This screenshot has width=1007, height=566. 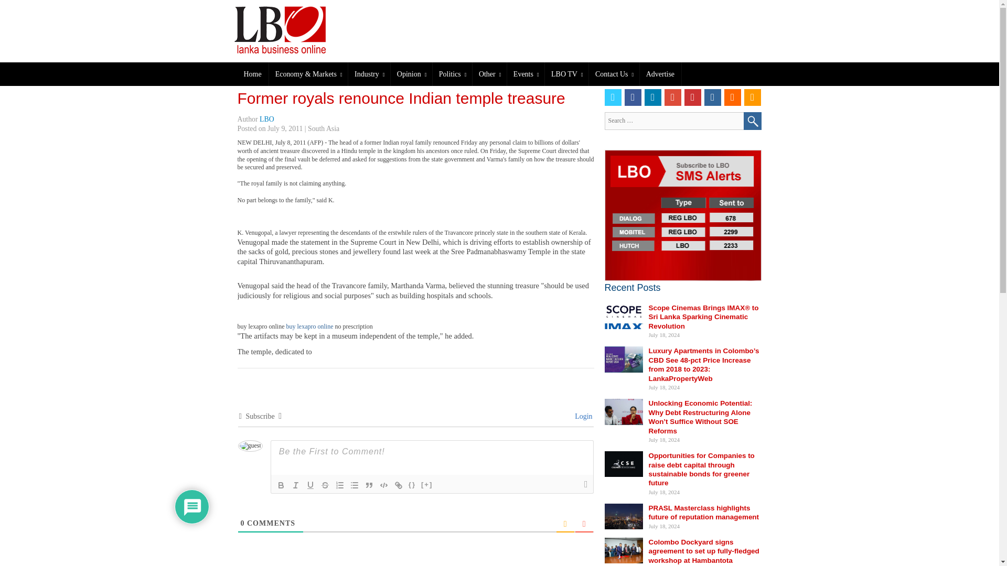 What do you see at coordinates (369, 485) in the screenshot?
I see `Blockquote` at bounding box center [369, 485].